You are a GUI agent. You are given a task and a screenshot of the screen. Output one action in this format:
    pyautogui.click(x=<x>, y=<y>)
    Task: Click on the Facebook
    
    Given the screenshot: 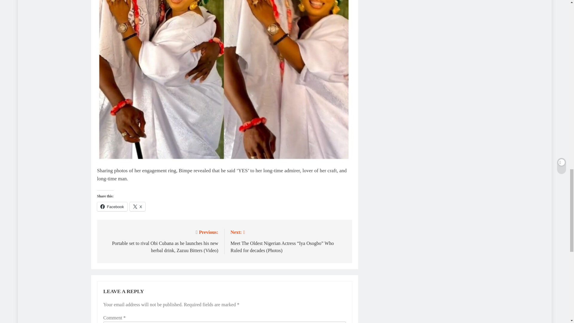 What is the action you would take?
    pyautogui.click(x=112, y=207)
    